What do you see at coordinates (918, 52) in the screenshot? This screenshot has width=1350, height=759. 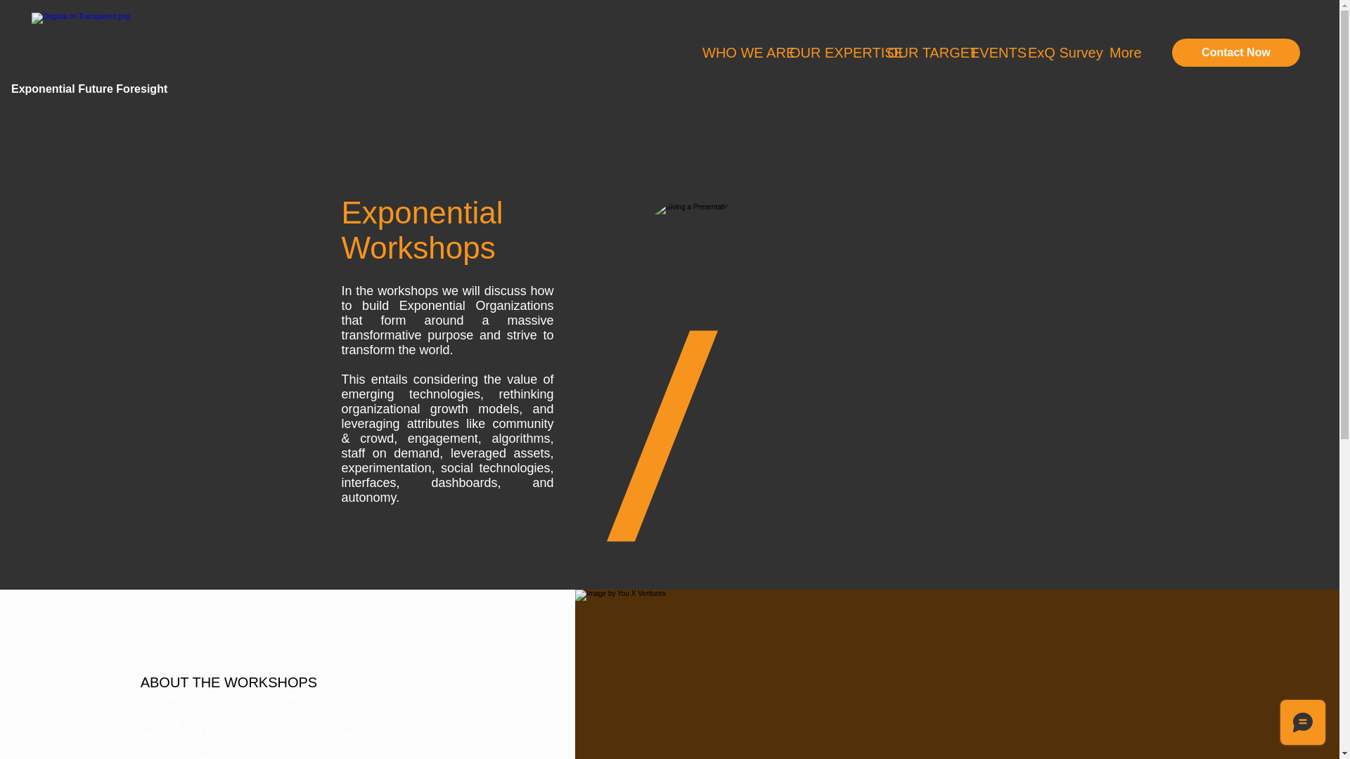 I see `OUR TARGET` at bounding box center [918, 52].